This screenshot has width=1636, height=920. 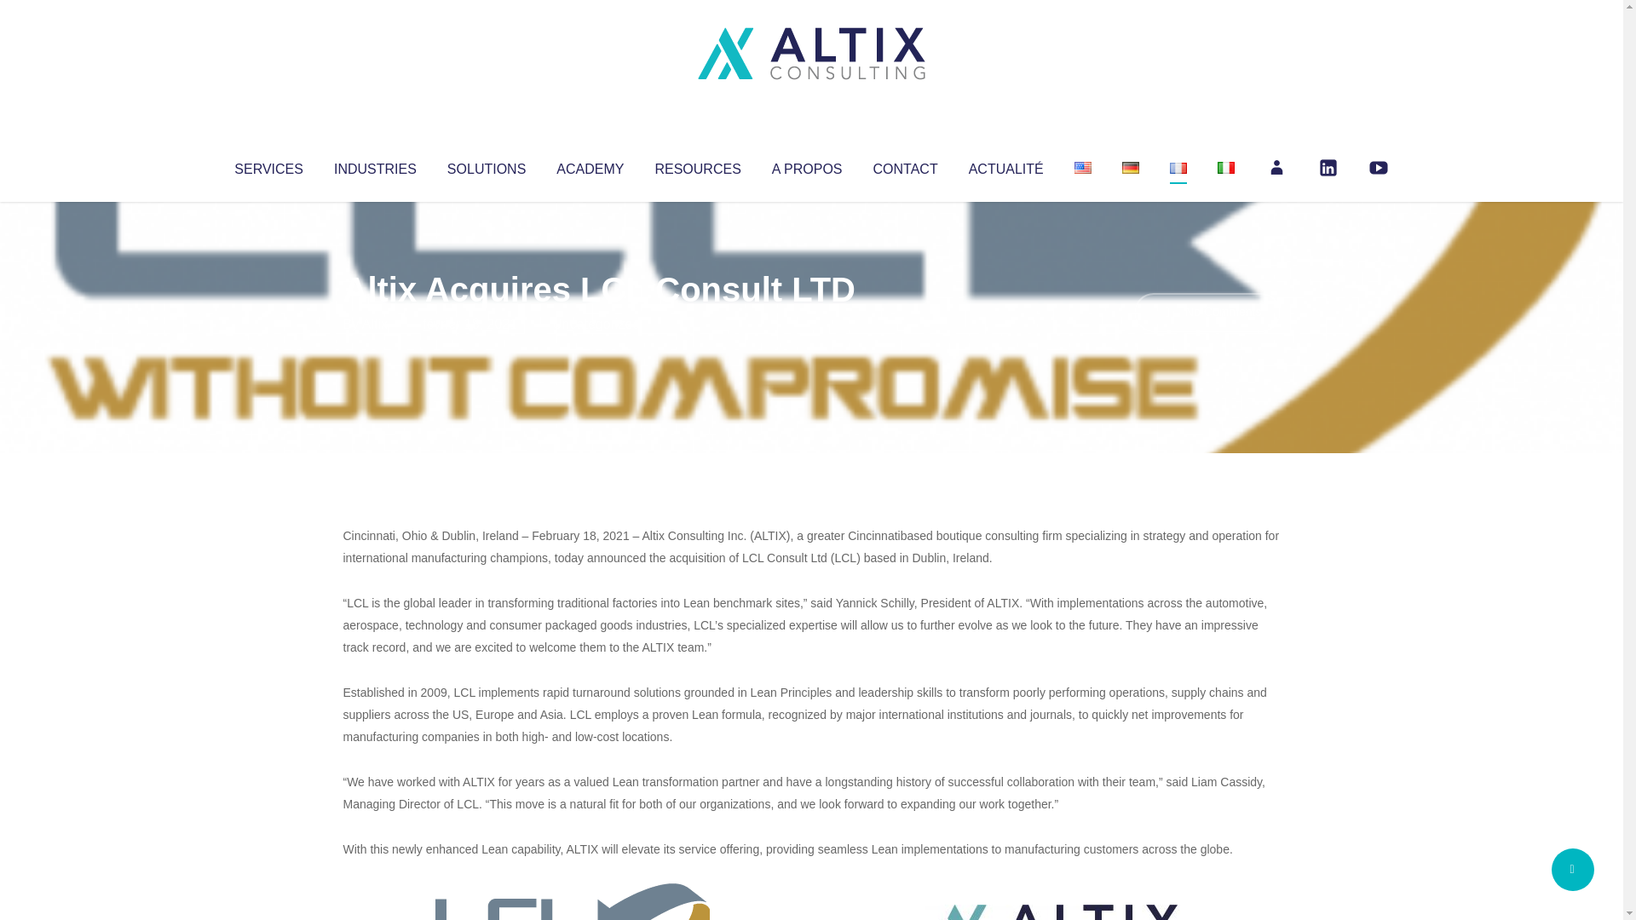 What do you see at coordinates (697, 165) in the screenshot?
I see `RESOURCES` at bounding box center [697, 165].